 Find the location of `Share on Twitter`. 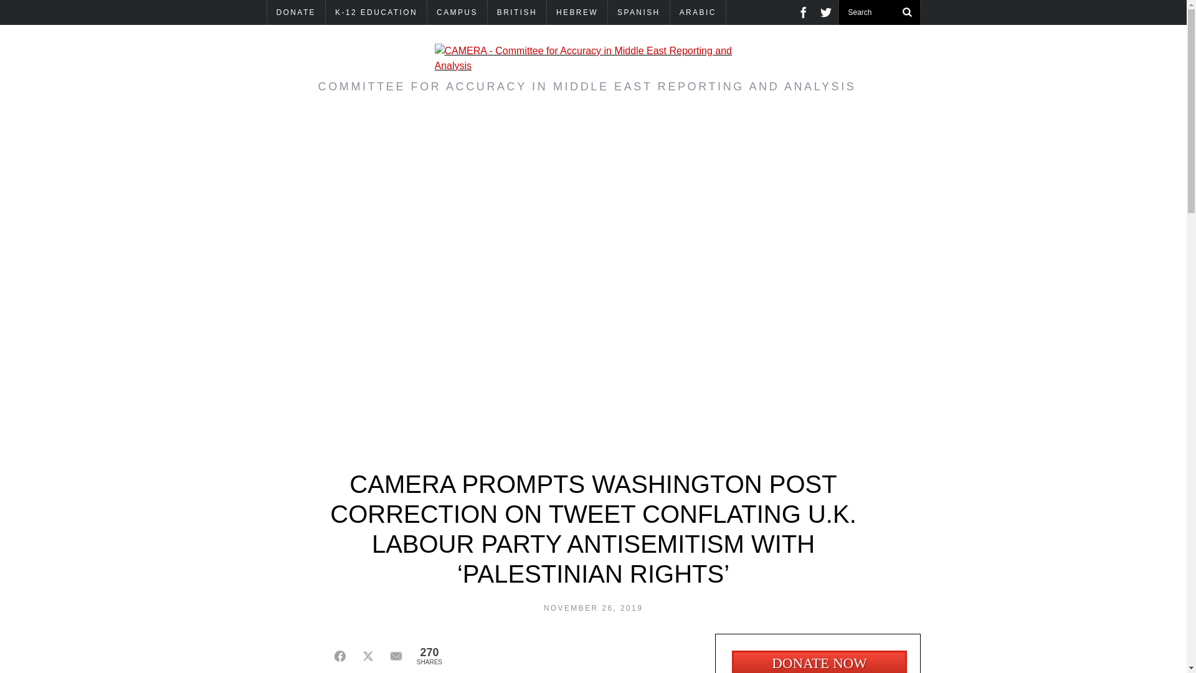

Share on Twitter is located at coordinates (368, 656).